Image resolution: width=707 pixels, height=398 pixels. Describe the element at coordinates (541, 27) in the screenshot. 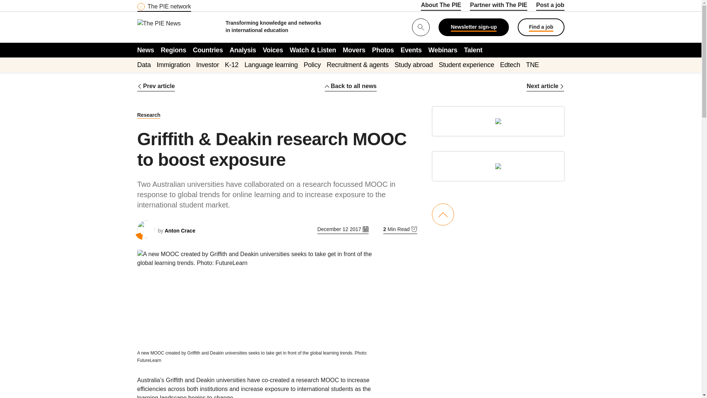

I see `Find a job` at that location.